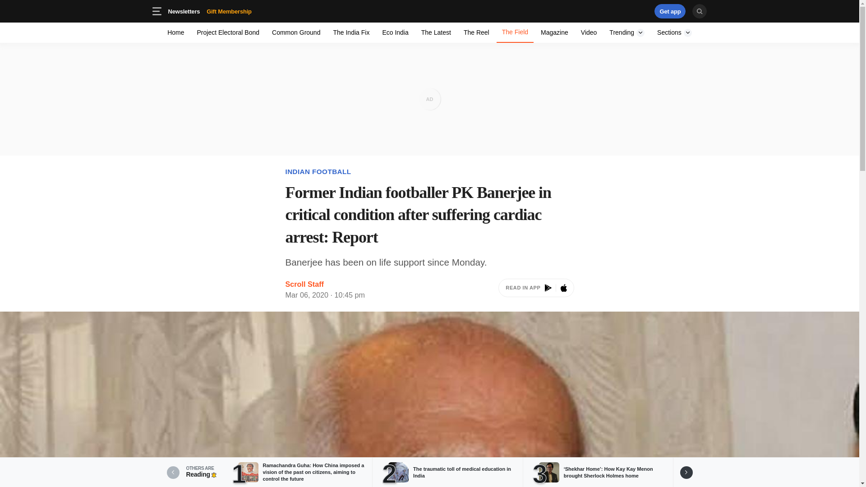 This screenshot has width=866, height=487. What do you see at coordinates (554, 32) in the screenshot?
I see `Magazine` at bounding box center [554, 32].